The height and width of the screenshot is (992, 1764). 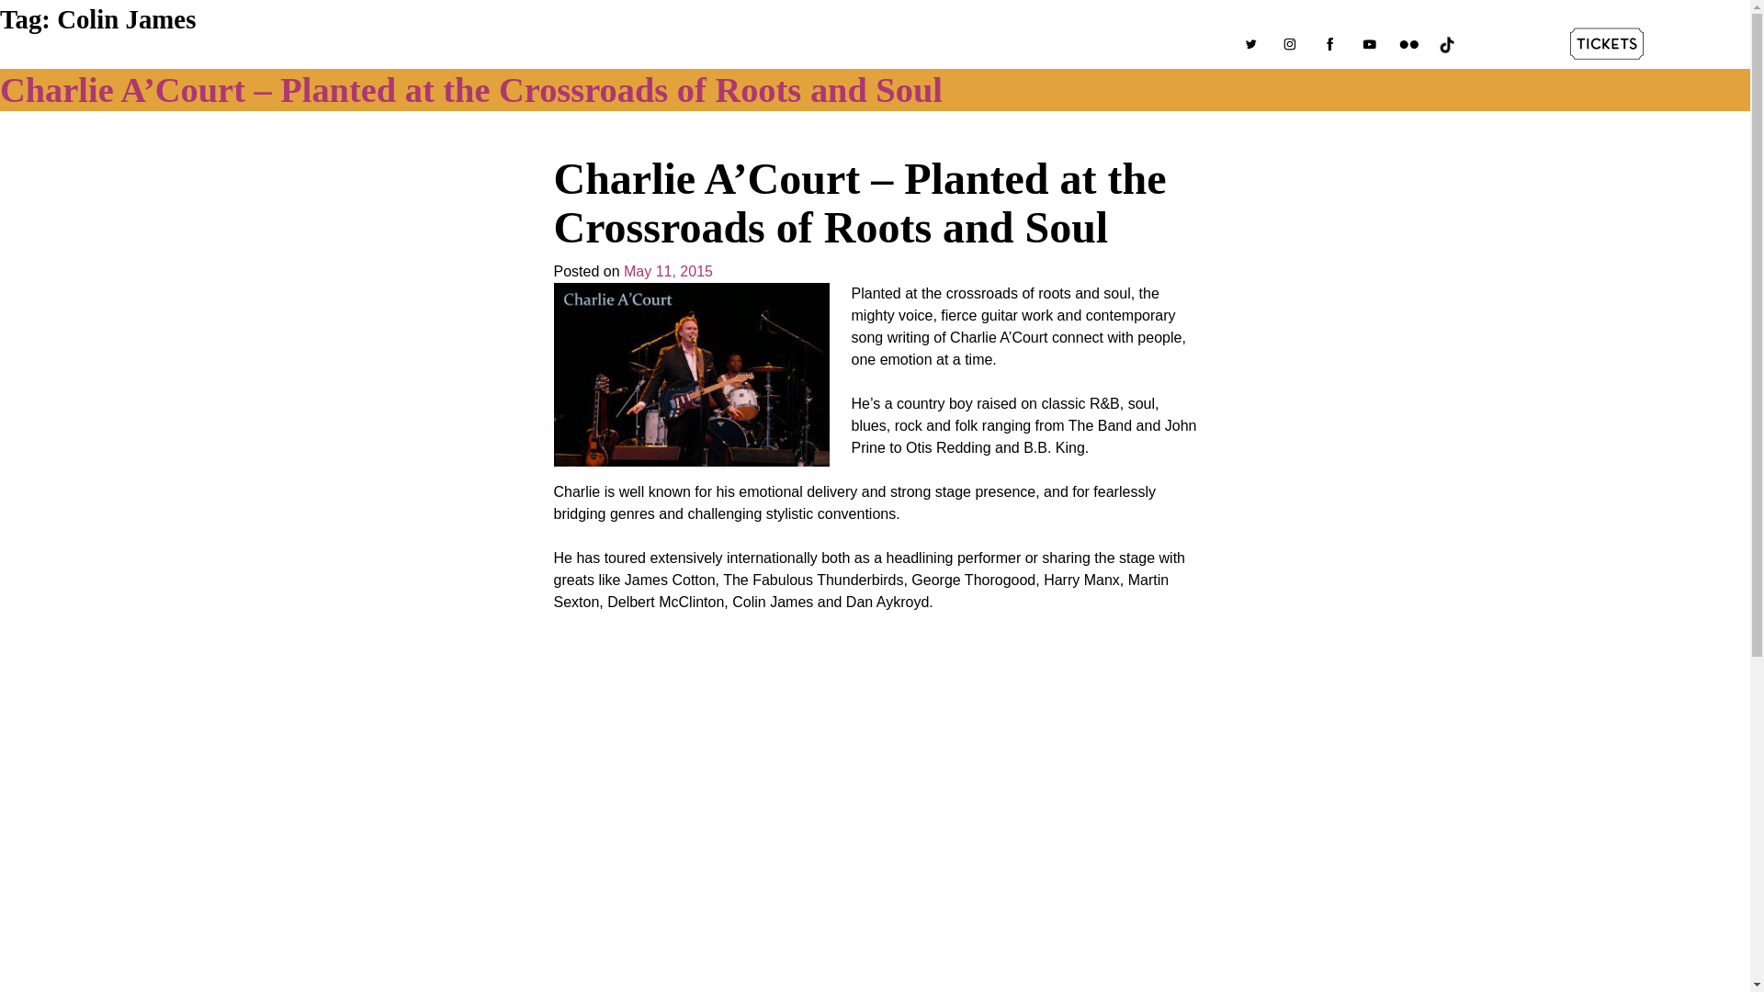 I want to click on What Goes On, so click(x=658, y=46).